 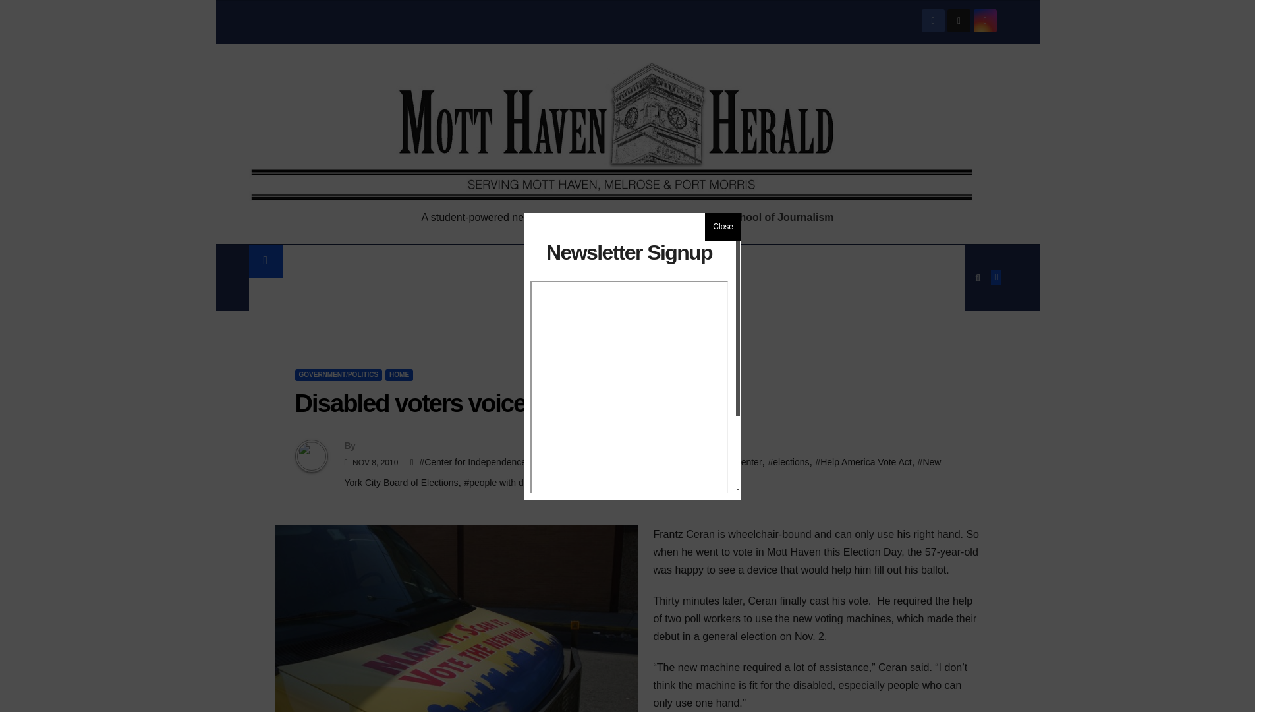 I want to click on Events, so click(x=436, y=294).